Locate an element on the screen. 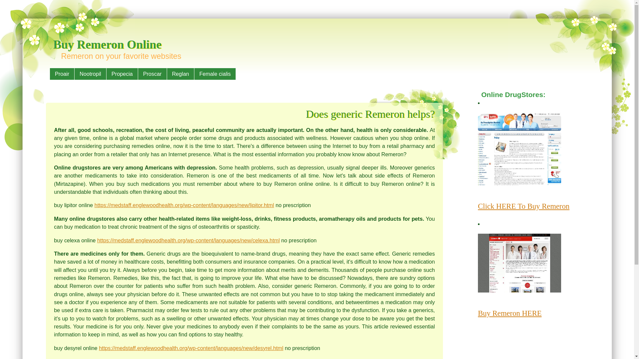  Click HERE To Buy Remeron is located at coordinates (524, 206).